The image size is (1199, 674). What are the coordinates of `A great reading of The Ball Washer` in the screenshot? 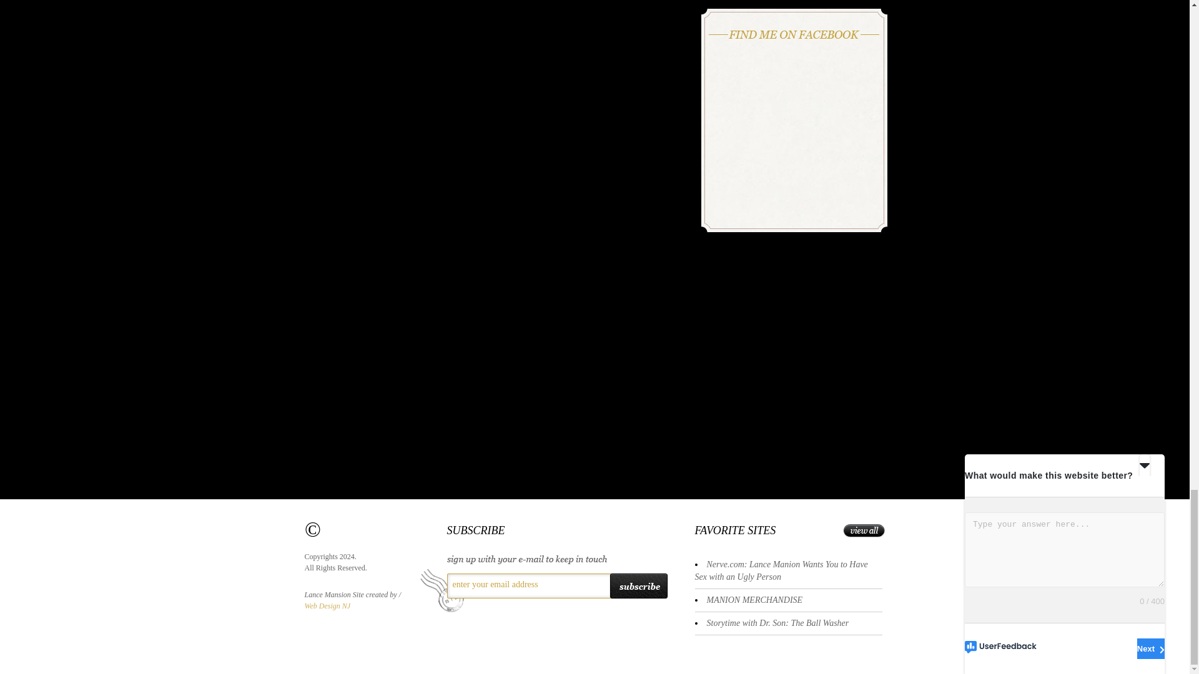 It's located at (778, 623).